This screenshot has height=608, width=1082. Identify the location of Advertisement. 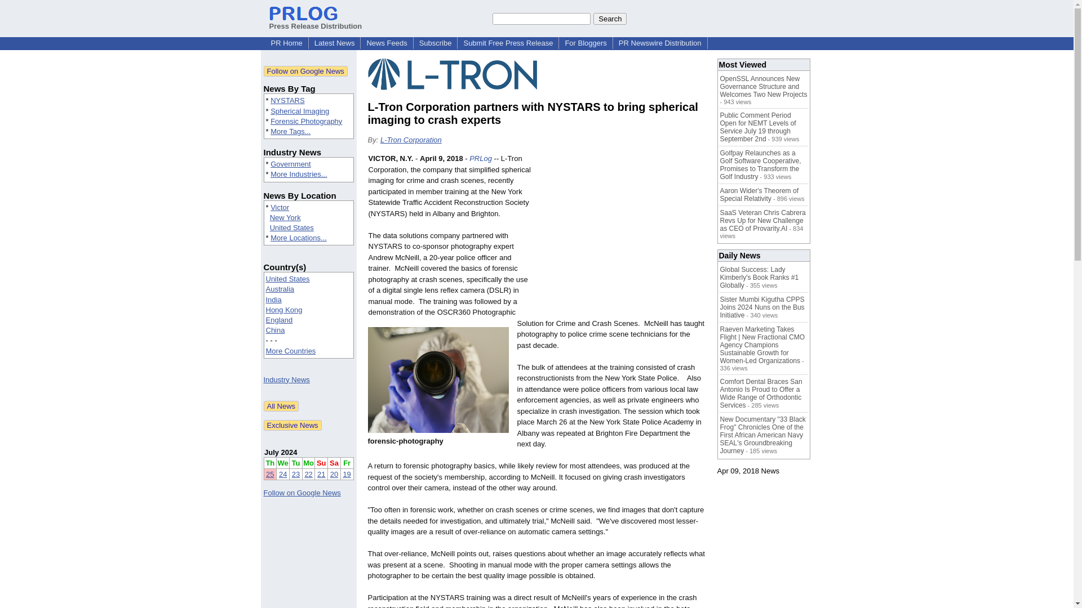
(621, 235).